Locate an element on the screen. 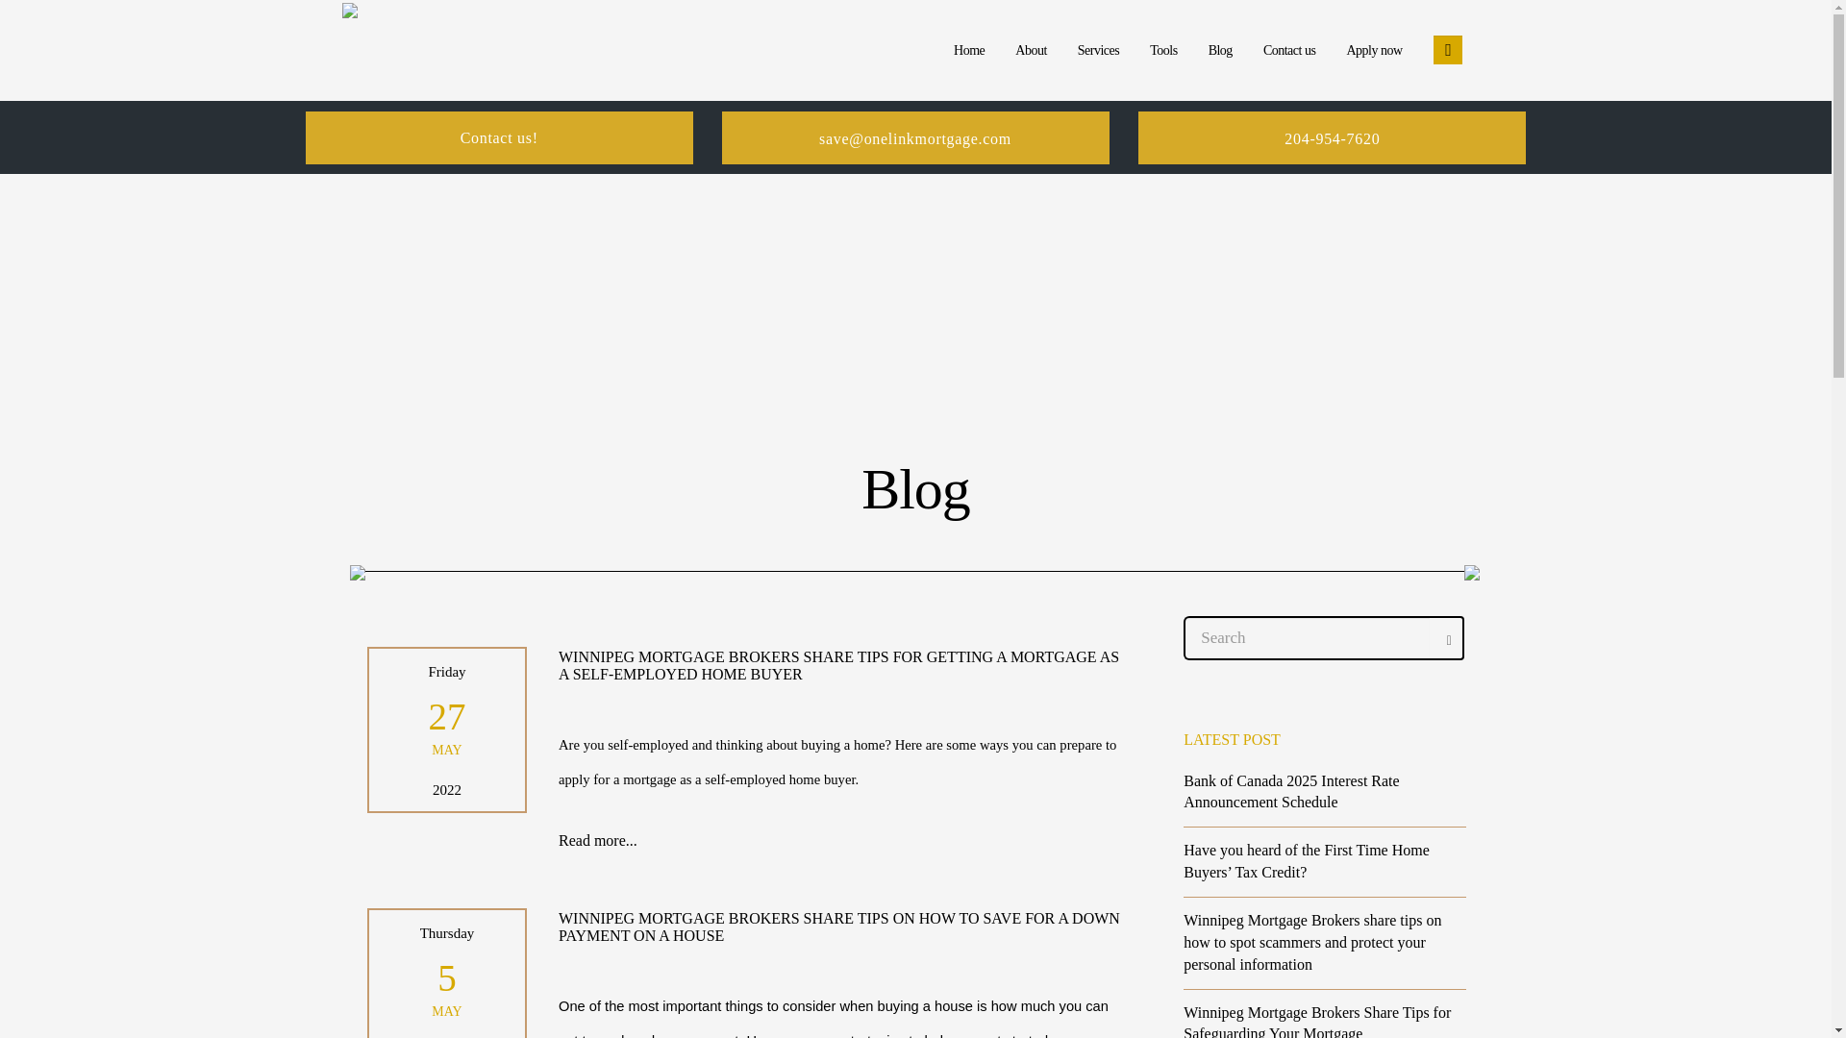 This screenshot has width=1846, height=1038. Apply now is located at coordinates (1373, 50).